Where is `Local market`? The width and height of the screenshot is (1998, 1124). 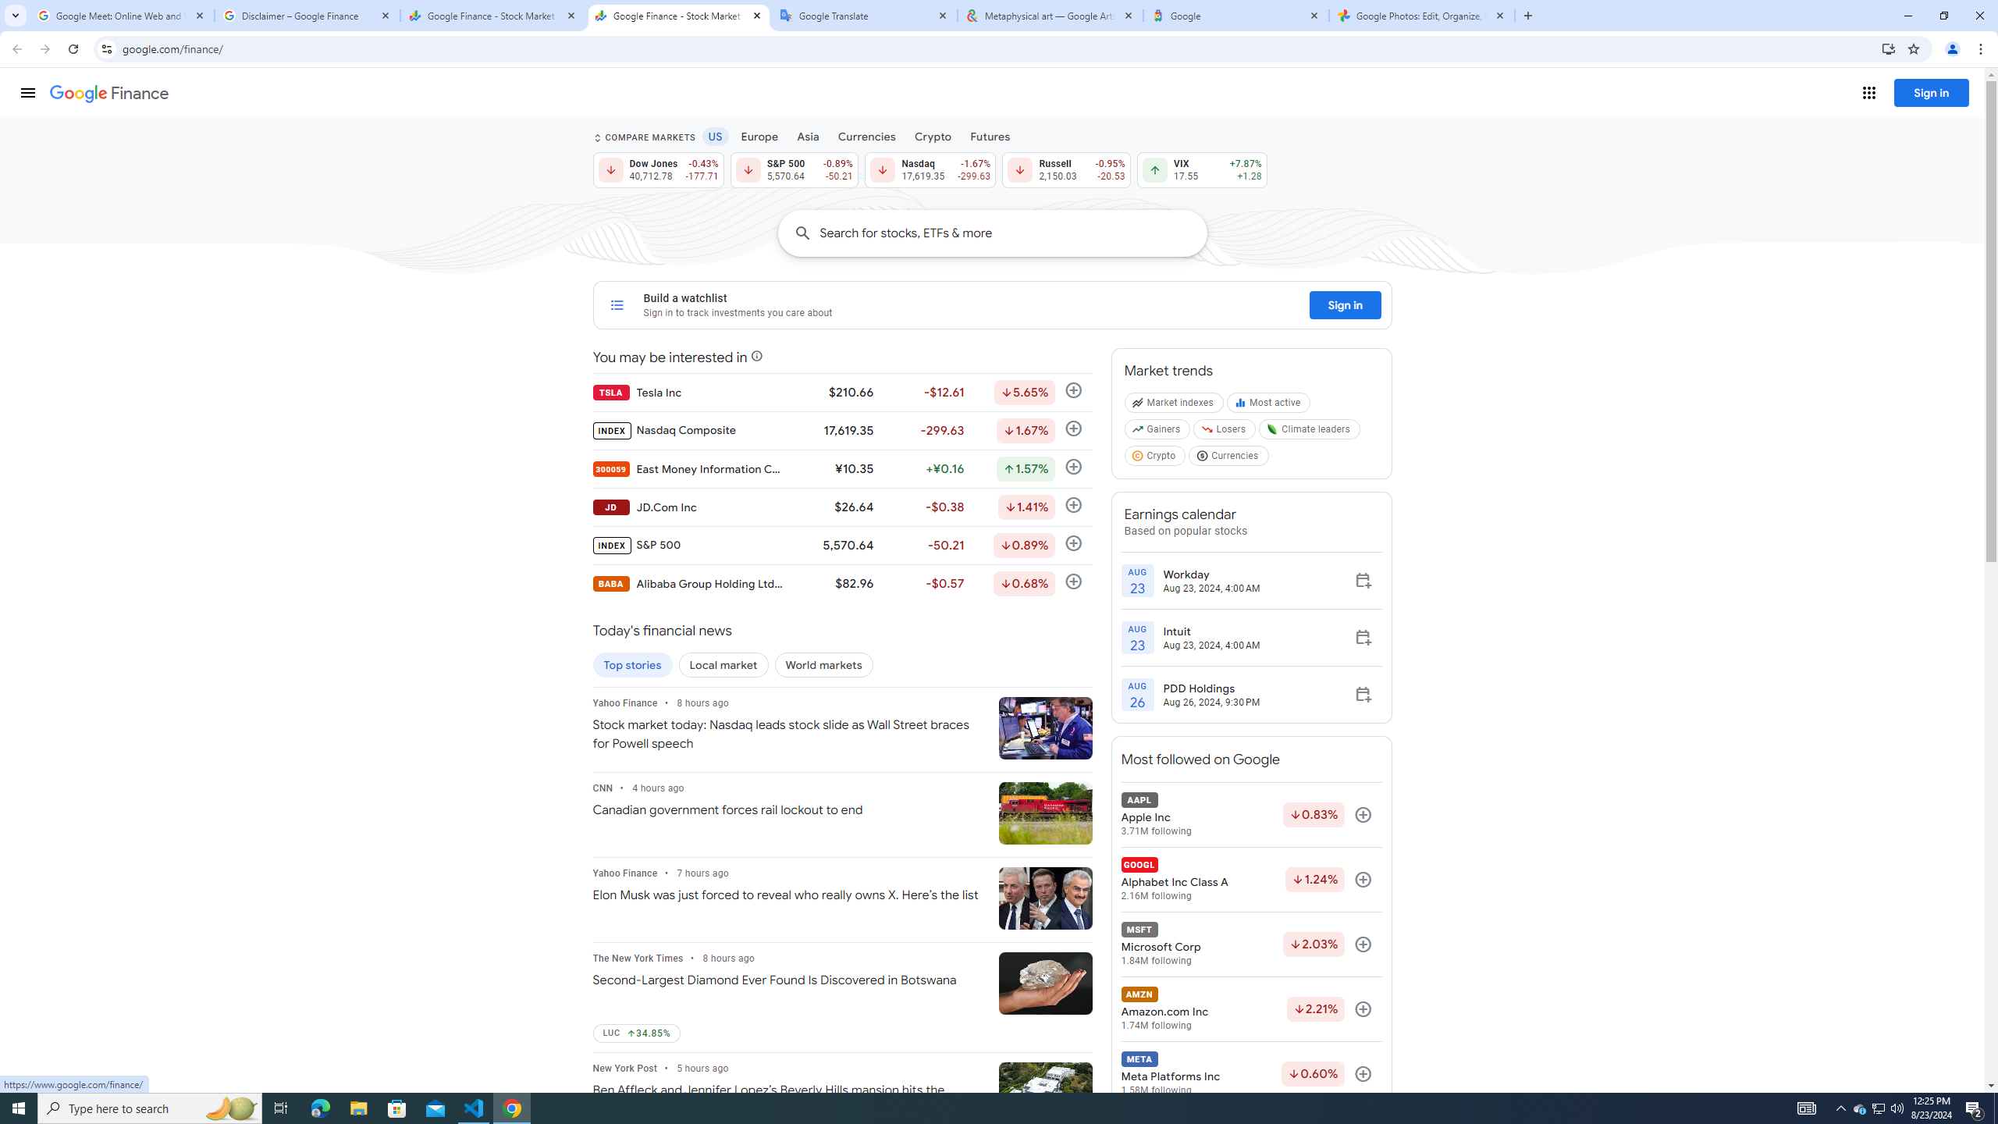 Local market is located at coordinates (723, 665).